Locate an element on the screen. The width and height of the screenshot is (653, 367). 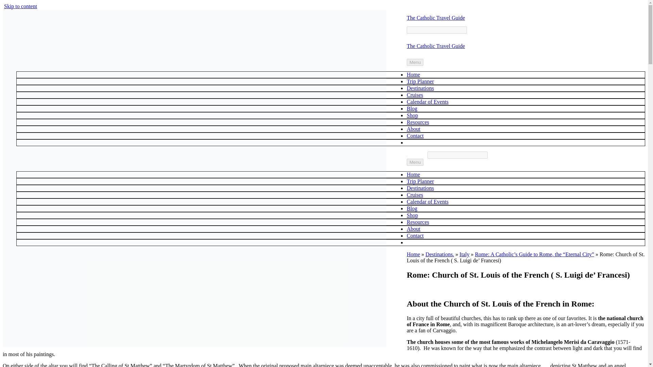
Calendar of Events is located at coordinates (428, 101).